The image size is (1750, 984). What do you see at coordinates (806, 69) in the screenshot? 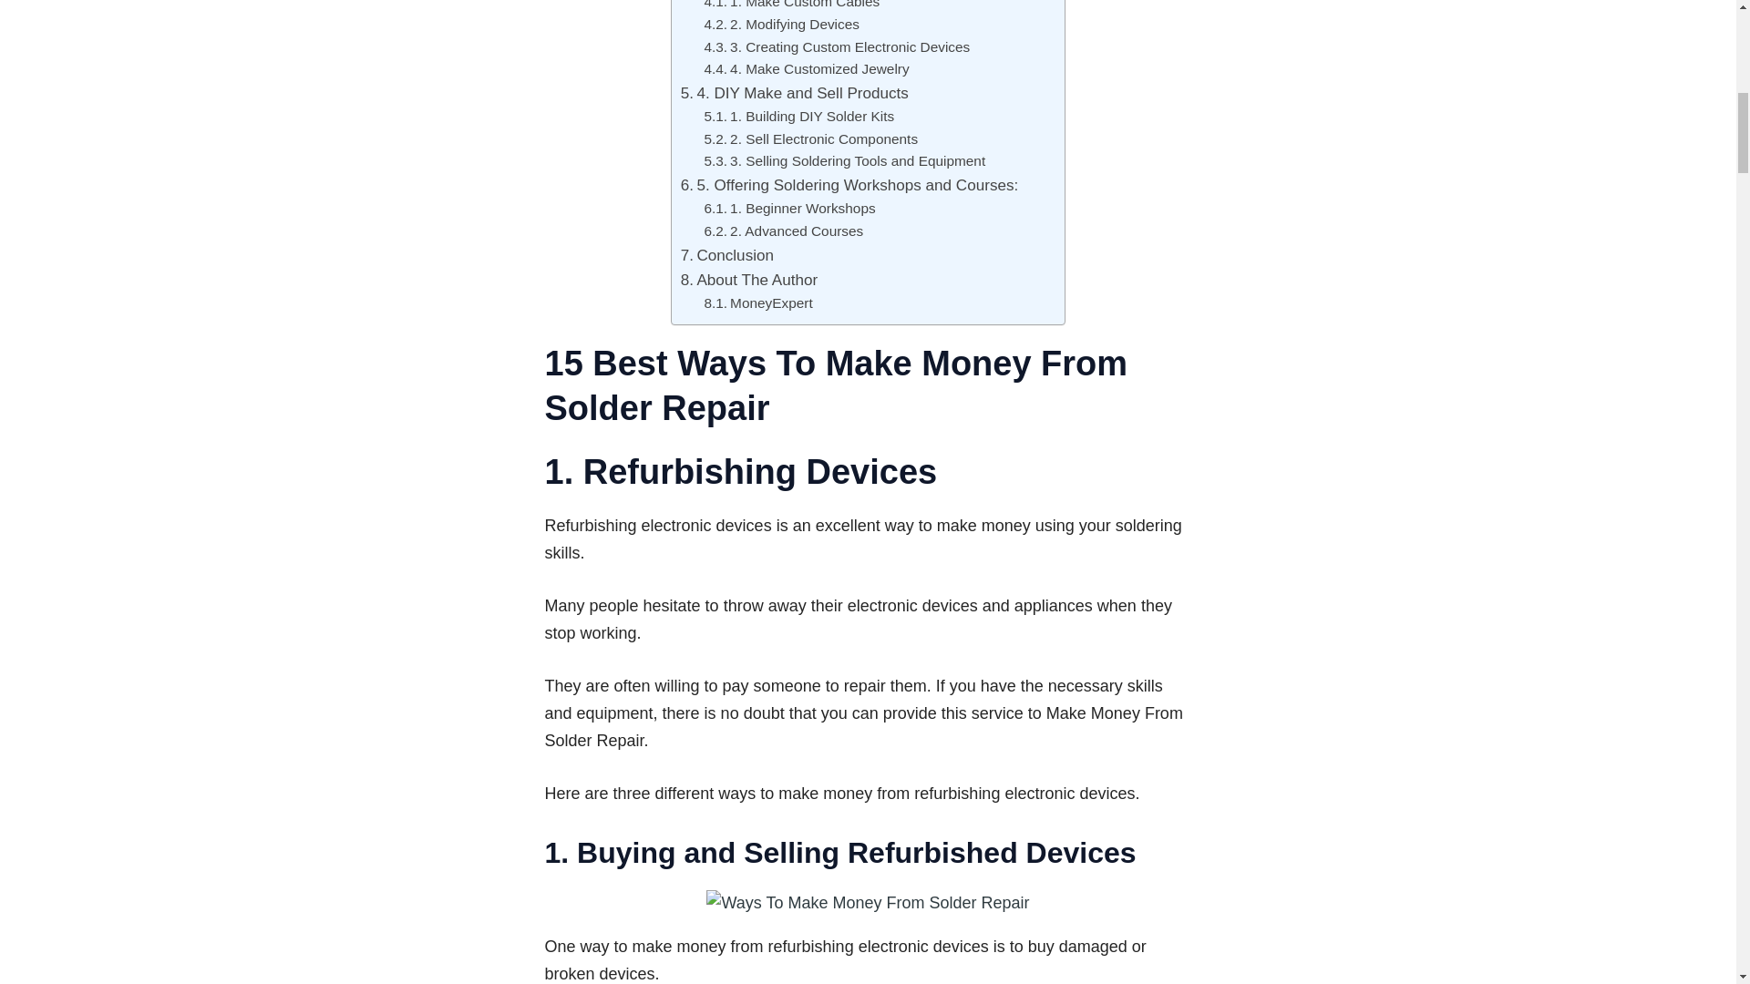
I see `4. Make Customized Jewelry` at bounding box center [806, 69].